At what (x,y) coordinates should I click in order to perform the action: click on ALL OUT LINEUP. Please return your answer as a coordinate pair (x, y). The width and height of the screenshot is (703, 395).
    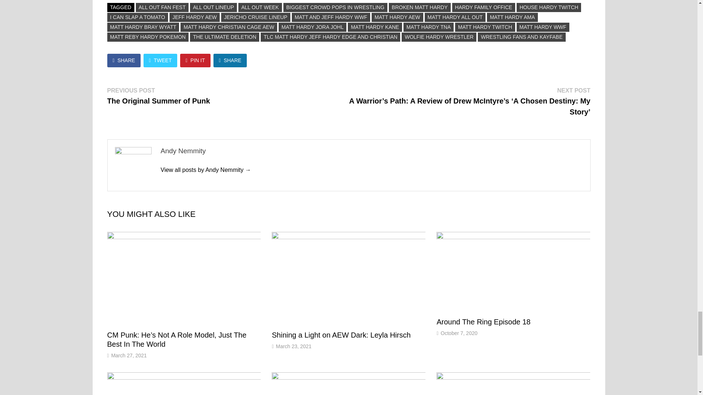
    Looking at the image, I should click on (213, 7).